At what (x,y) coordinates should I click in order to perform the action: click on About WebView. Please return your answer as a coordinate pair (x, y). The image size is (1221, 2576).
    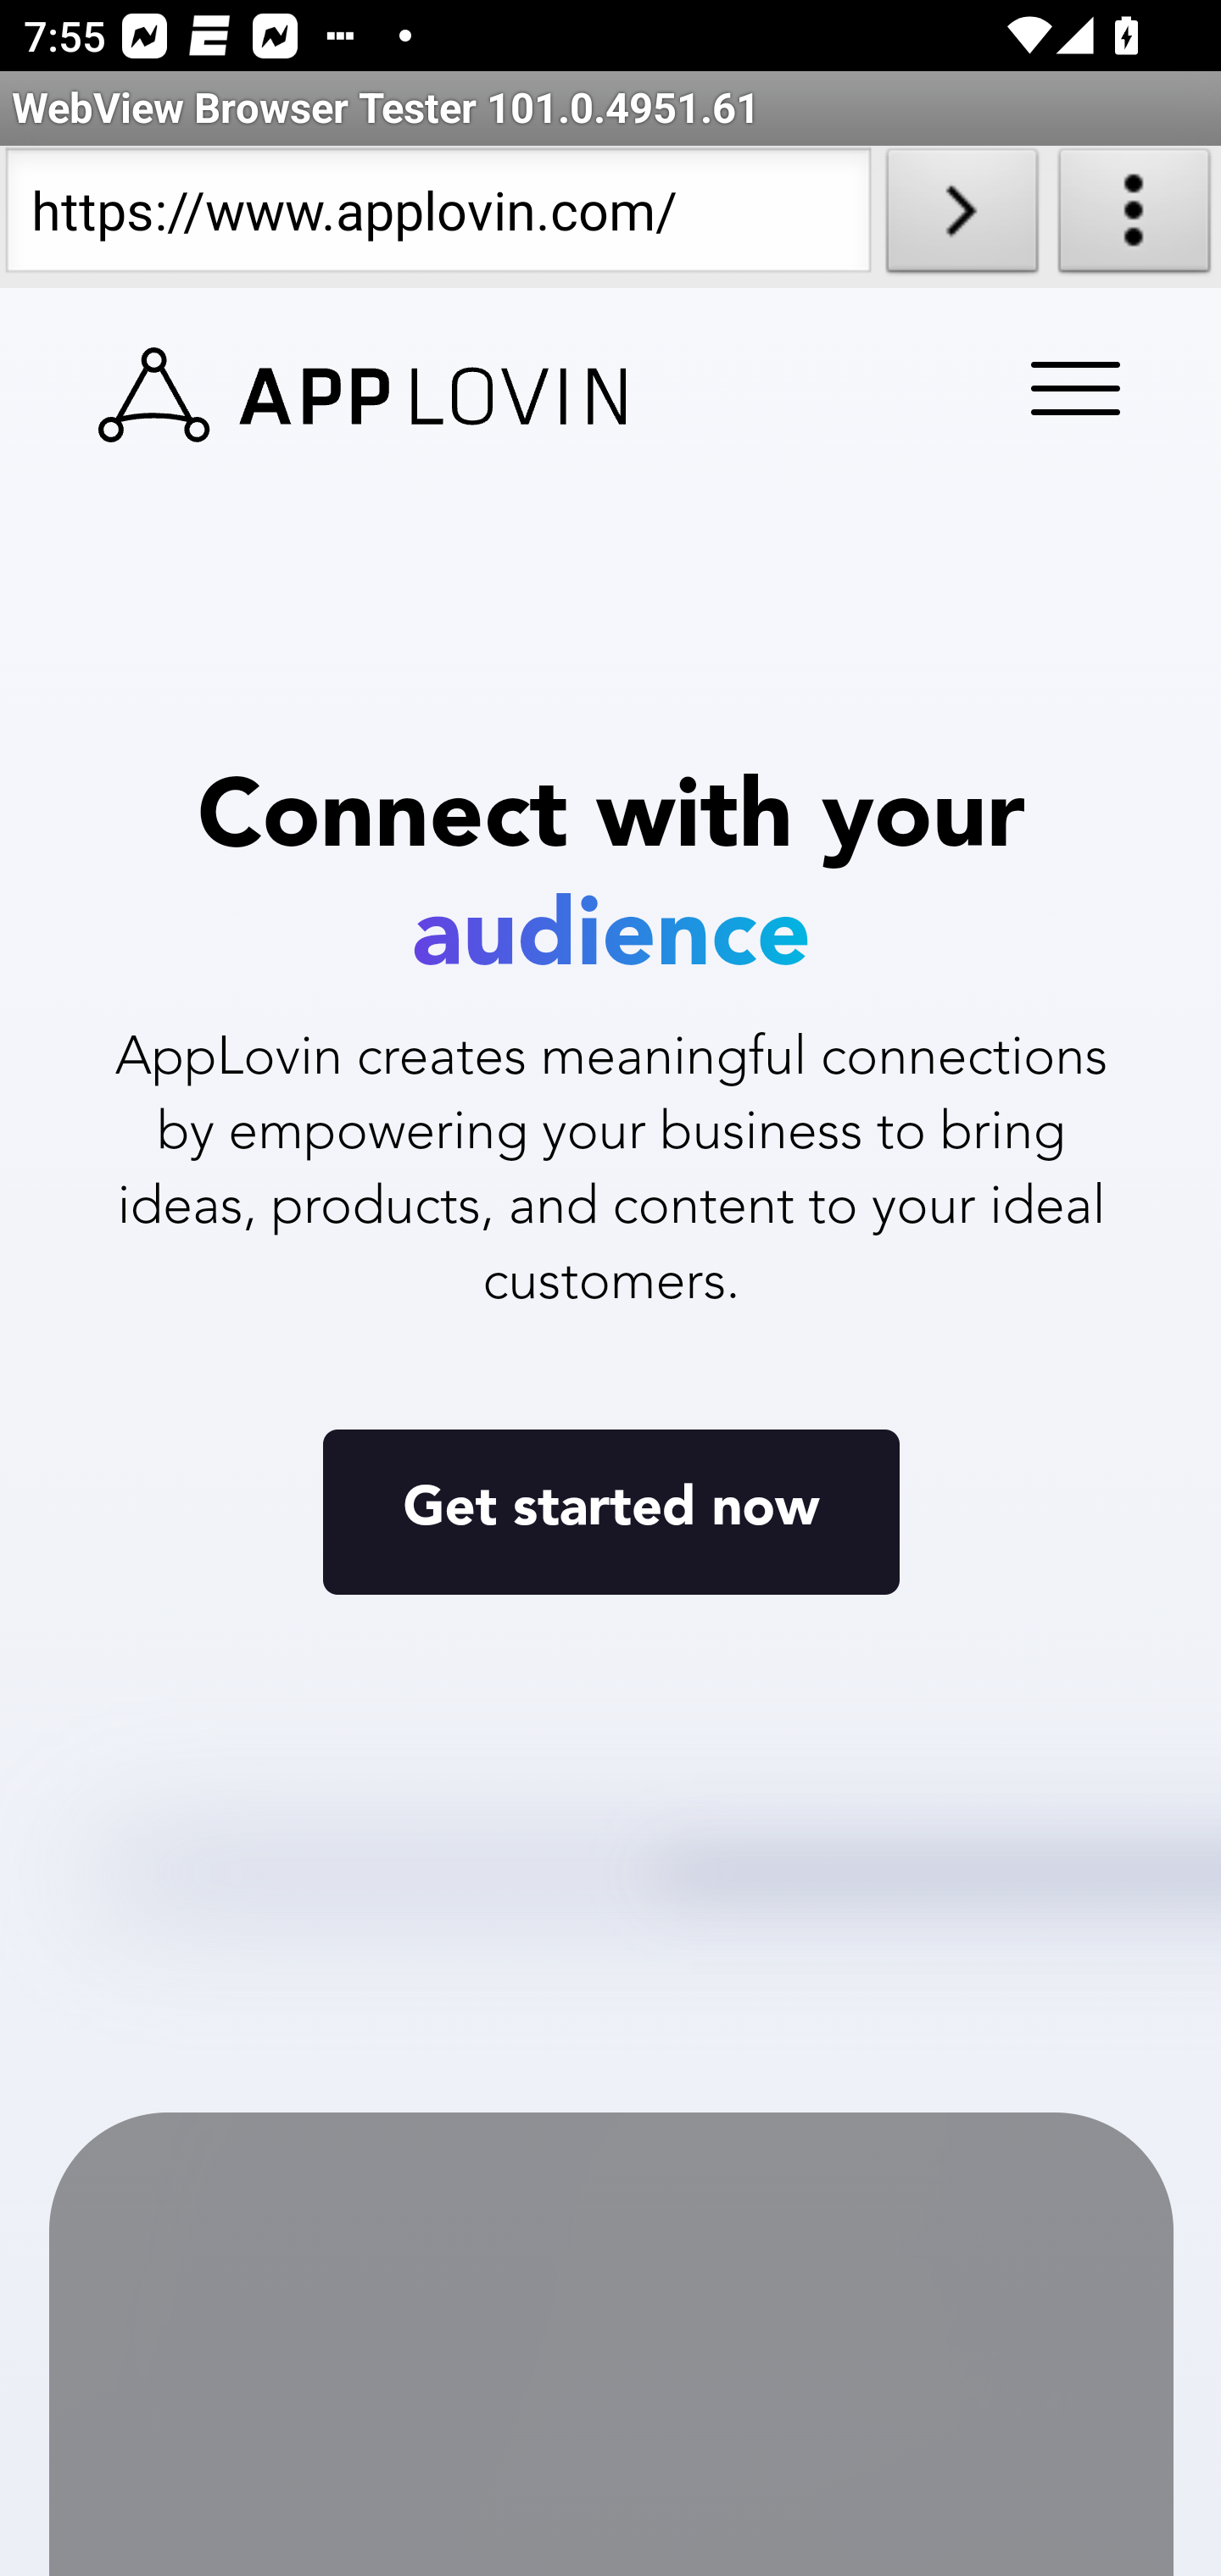
    Looking at the image, I should click on (1135, 217).